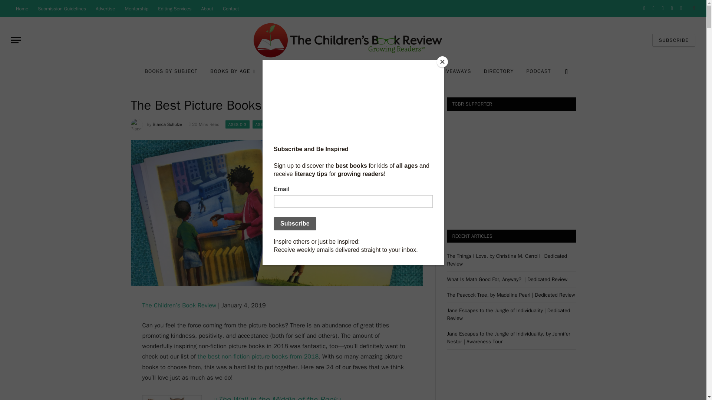 Image resolution: width=712 pixels, height=400 pixels. What do you see at coordinates (62, 9) in the screenshot?
I see `Submission Guidelines` at bounding box center [62, 9].